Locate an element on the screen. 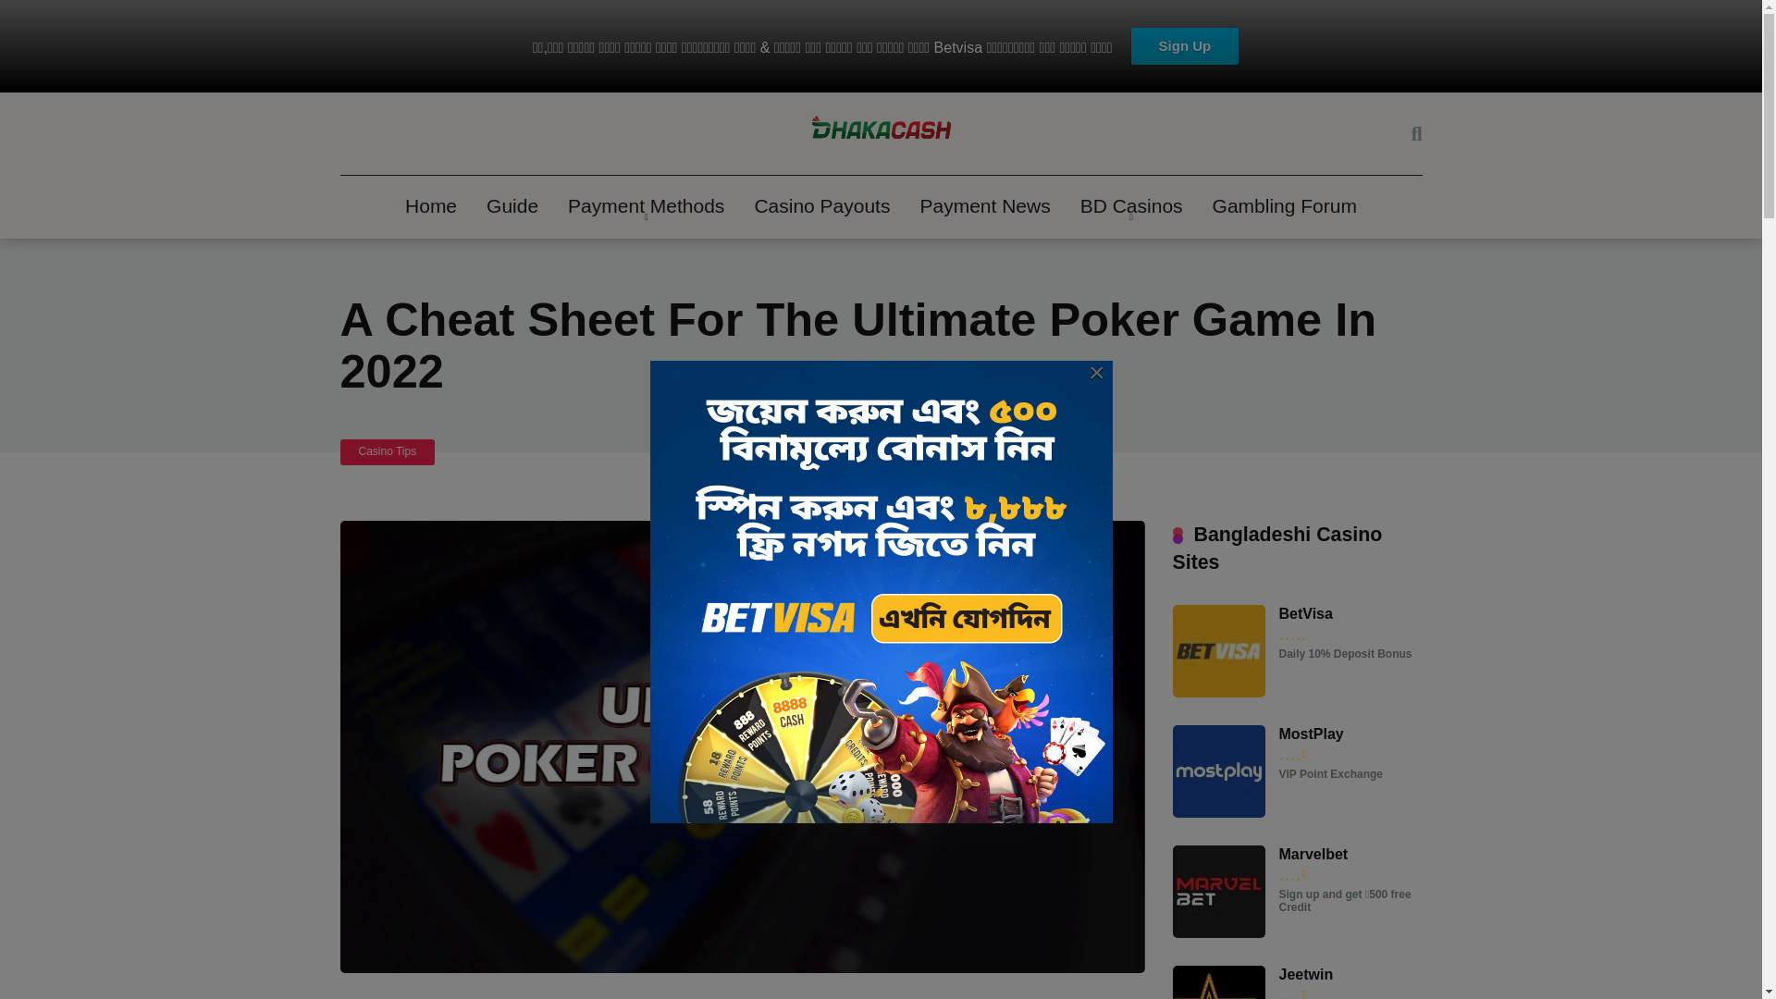 This screenshot has height=999, width=1776. Home is located at coordinates (431, 207).